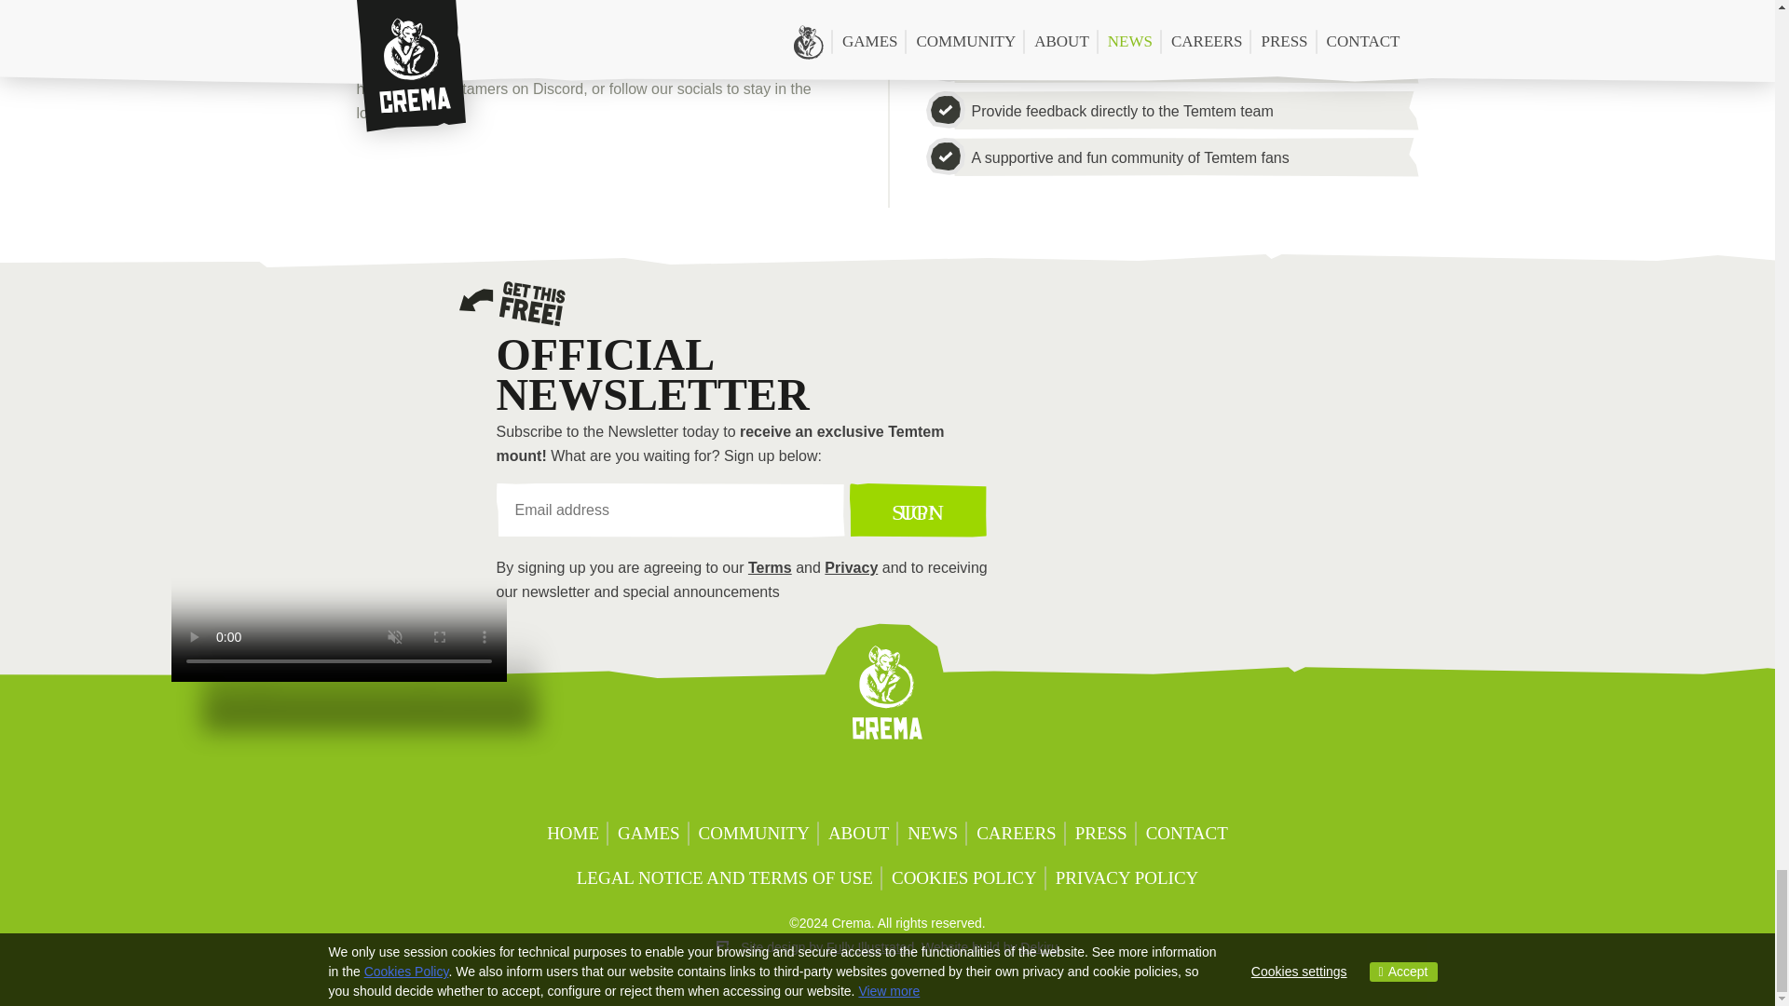  I want to click on Instagram, so click(1008, 781).